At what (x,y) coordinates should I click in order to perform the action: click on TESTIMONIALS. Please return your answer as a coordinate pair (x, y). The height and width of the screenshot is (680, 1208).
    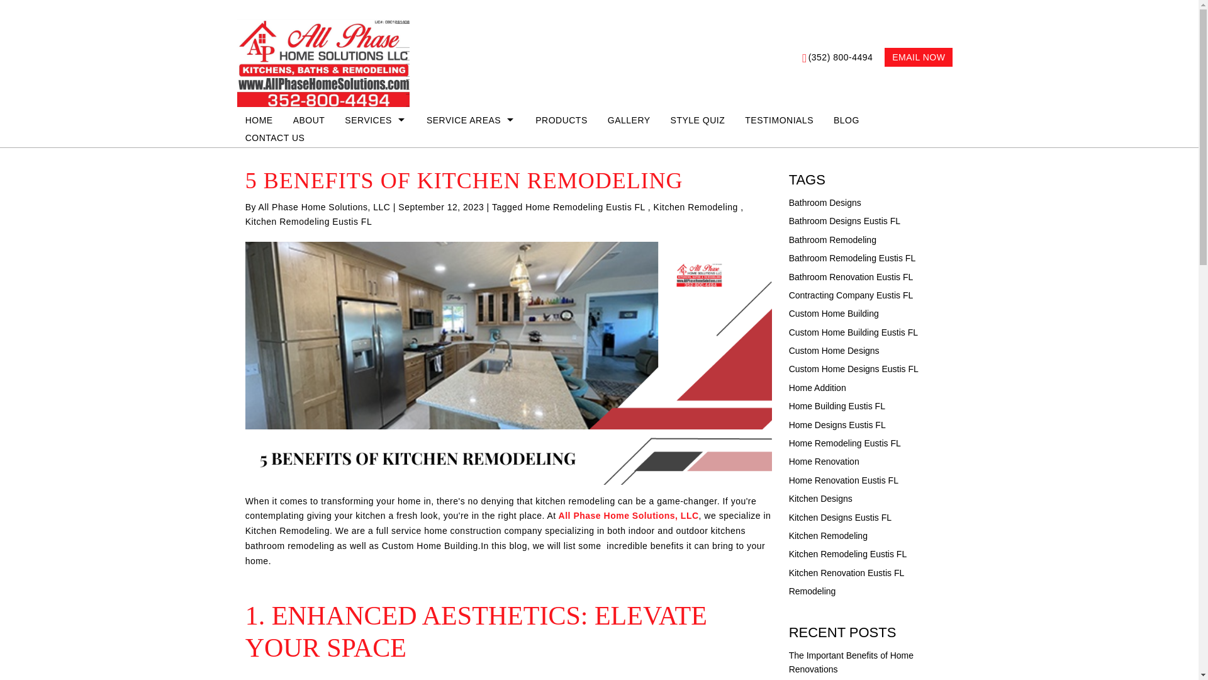
    Looking at the image, I should click on (789, 120).